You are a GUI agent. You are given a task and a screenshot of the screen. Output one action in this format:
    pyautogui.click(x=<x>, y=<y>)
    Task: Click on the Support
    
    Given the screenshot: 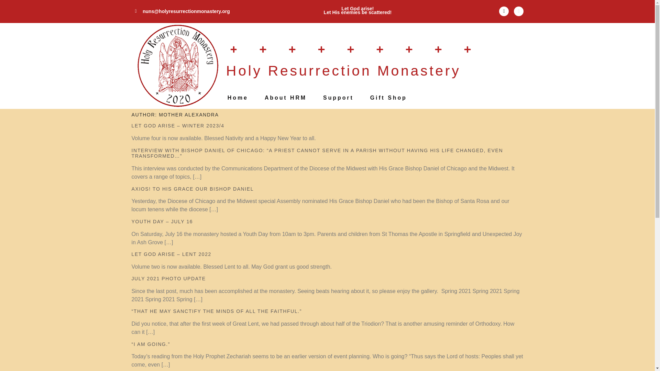 What is the action you would take?
    pyautogui.click(x=338, y=98)
    